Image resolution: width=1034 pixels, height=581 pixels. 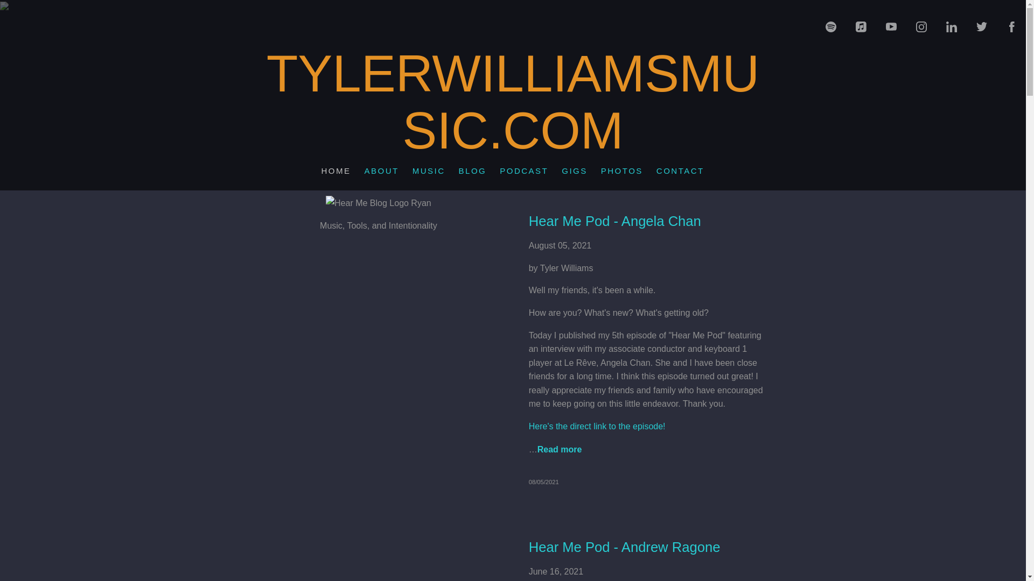 I want to click on TYLERWILLIAMSMUSIC.COM, so click(x=513, y=143).